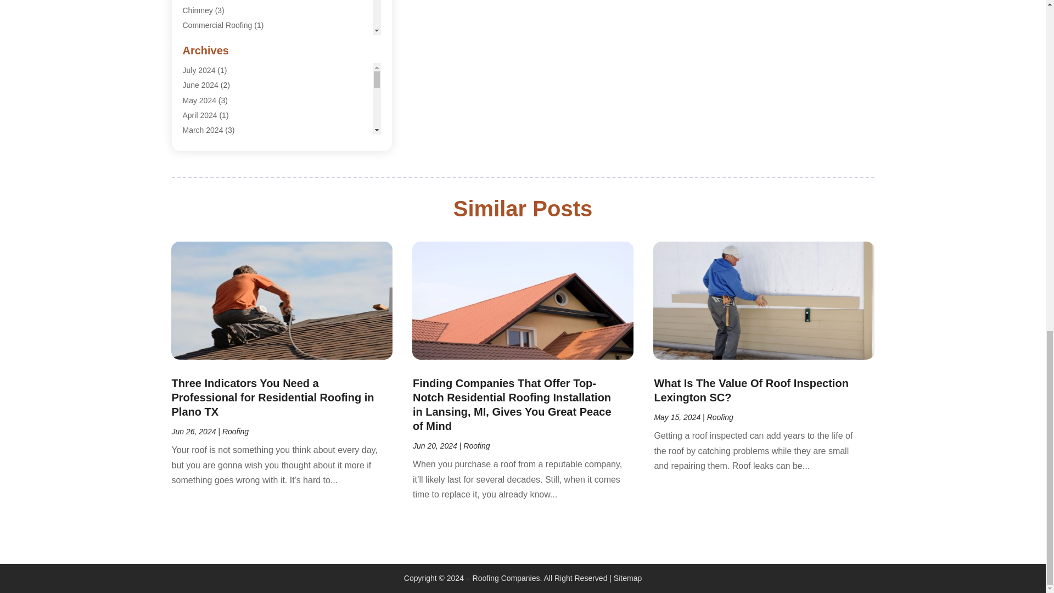  Describe the element at coordinates (214, 204) in the screenshot. I see `Hardwood Flooring` at that location.